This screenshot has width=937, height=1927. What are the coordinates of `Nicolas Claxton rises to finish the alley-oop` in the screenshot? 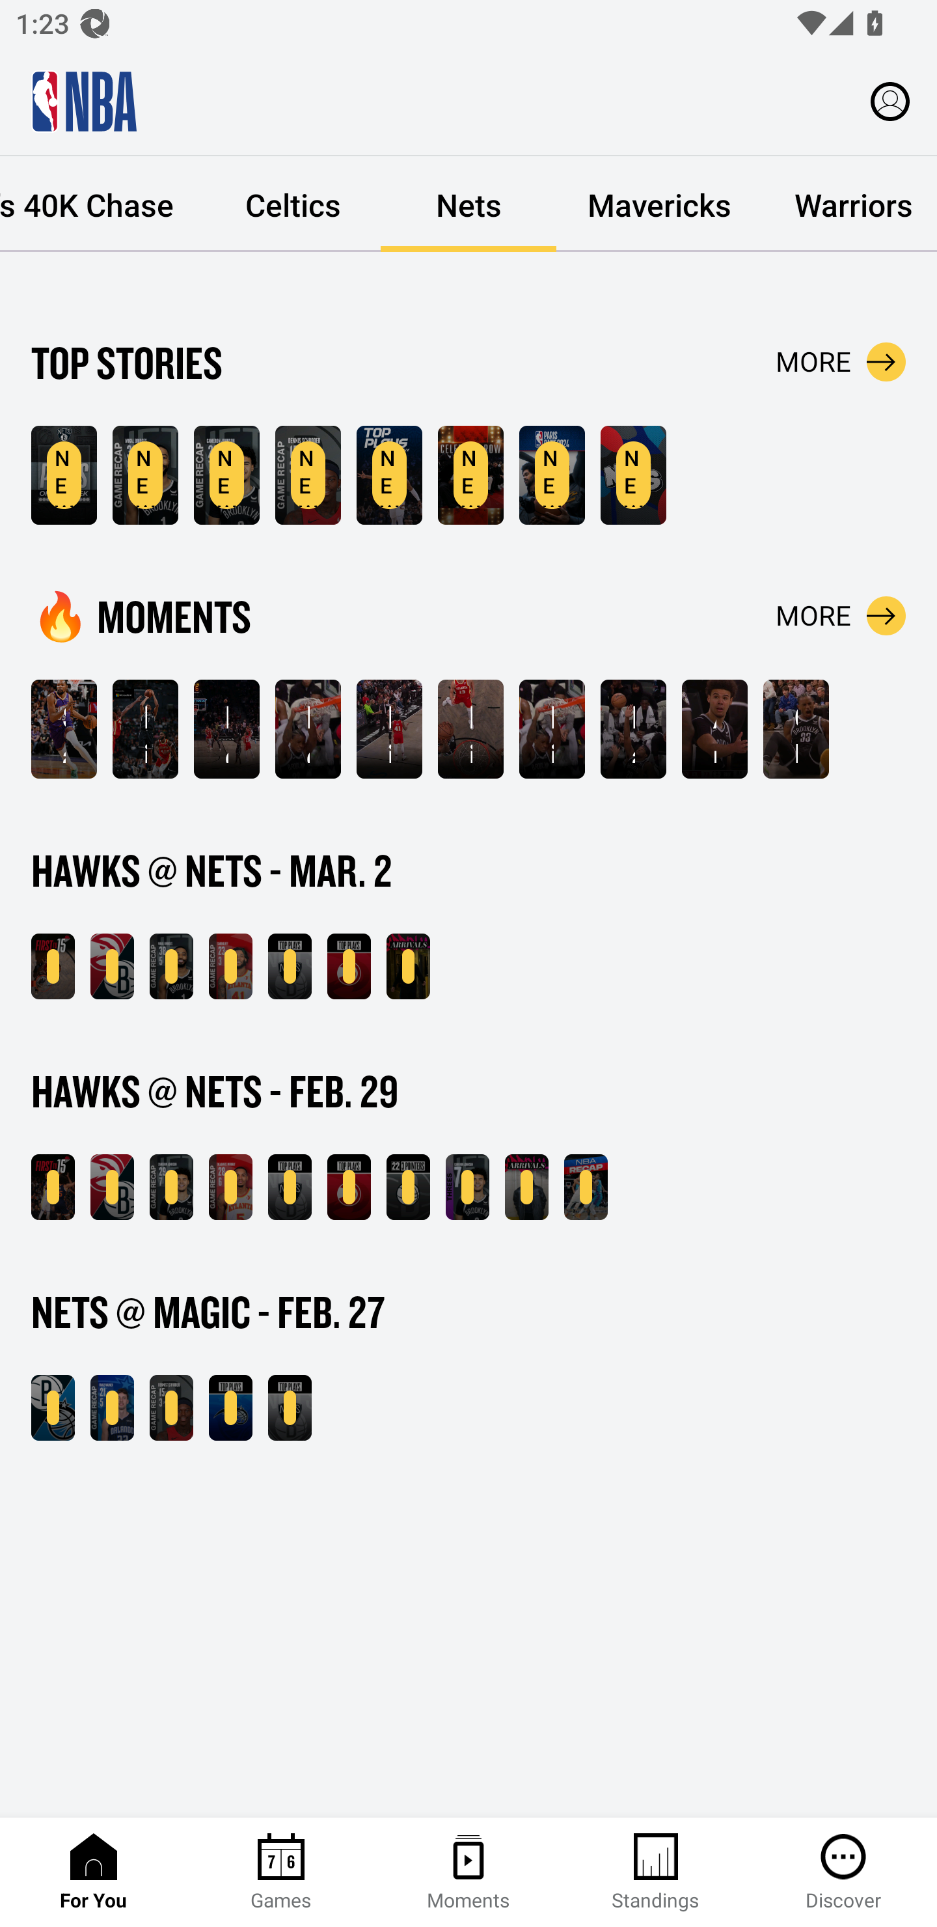 It's located at (552, 729).